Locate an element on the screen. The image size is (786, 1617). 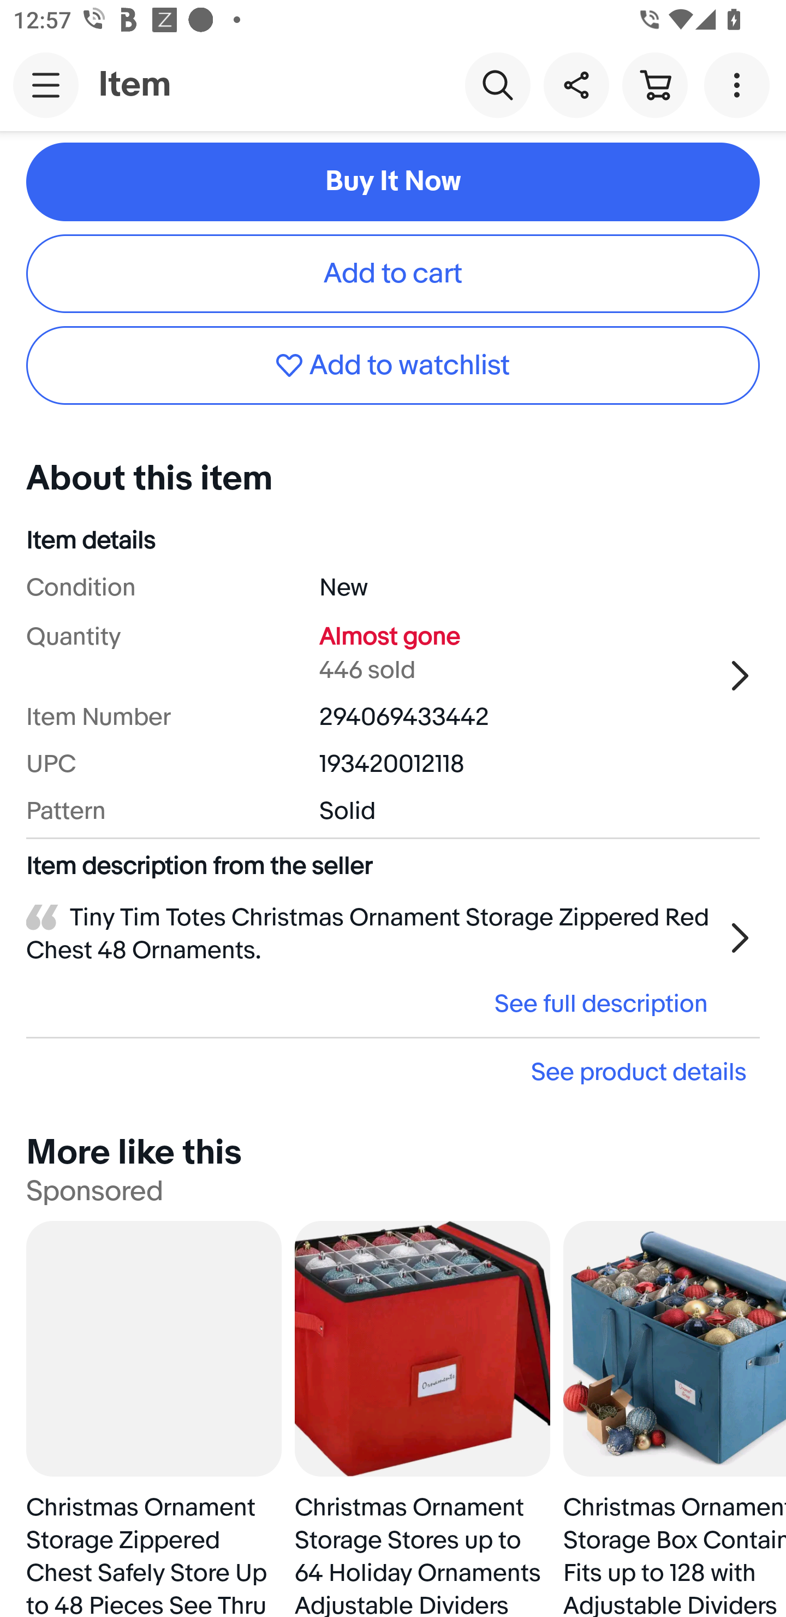
Cart button shopping cart is located at coordinates (654, 84).